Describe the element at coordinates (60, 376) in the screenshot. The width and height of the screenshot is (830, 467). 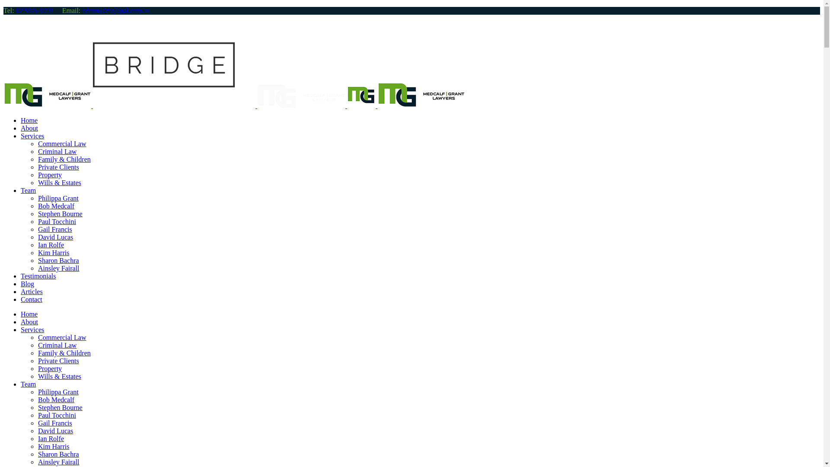
I see `Wills & Estates` at that location.